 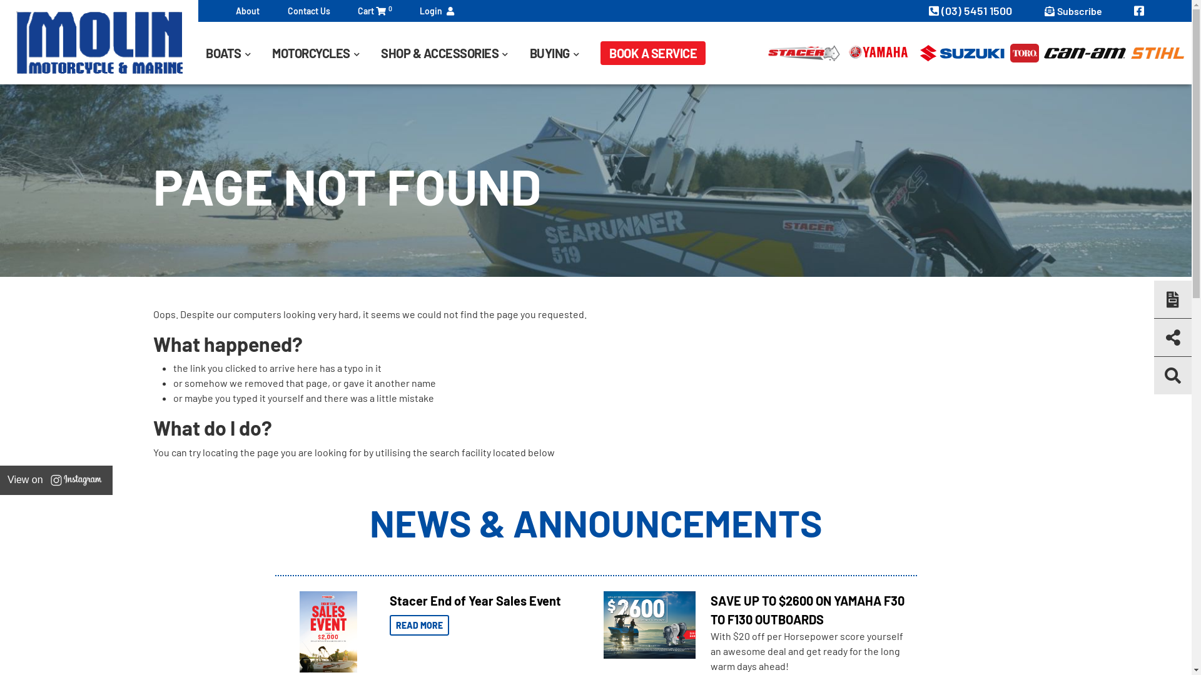 I want to click on BUYING, so click(x=565, y=53).